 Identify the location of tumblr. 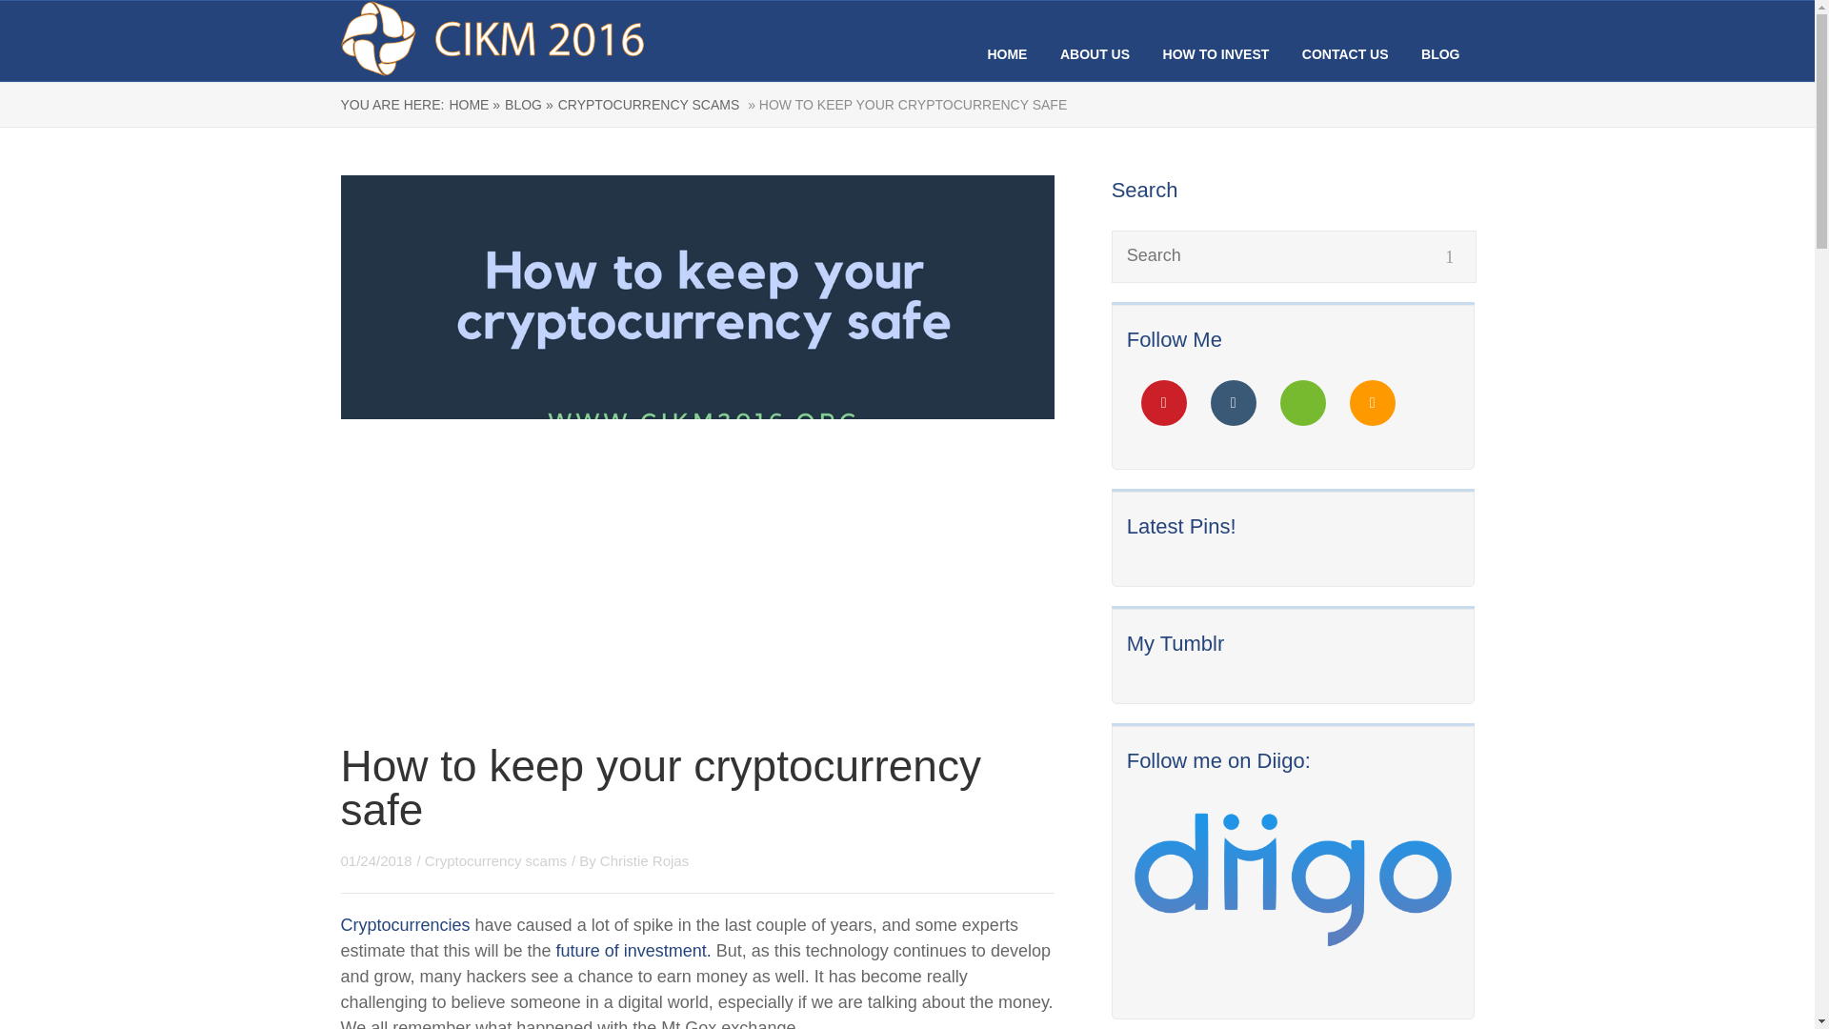
(1234, 402).